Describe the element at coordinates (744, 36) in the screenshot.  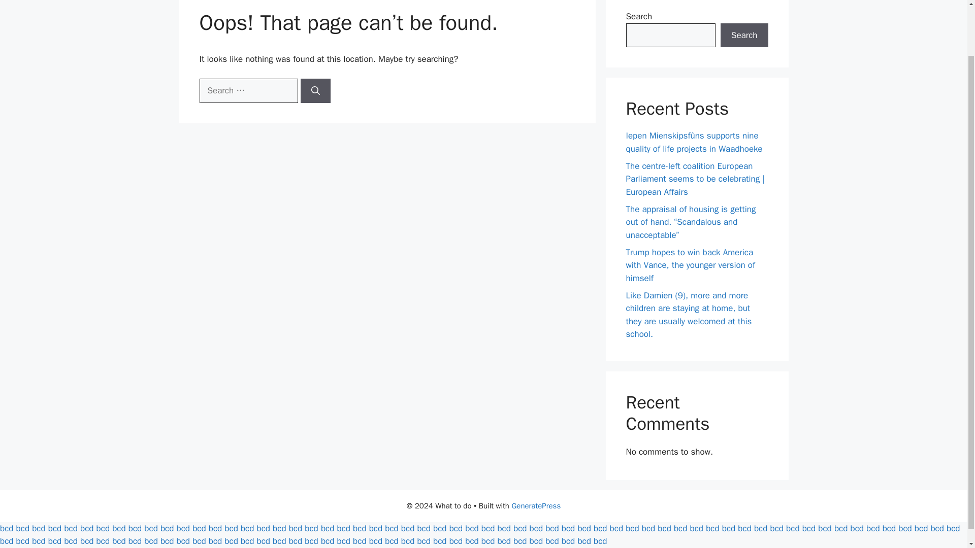
I see `Search` at that location.